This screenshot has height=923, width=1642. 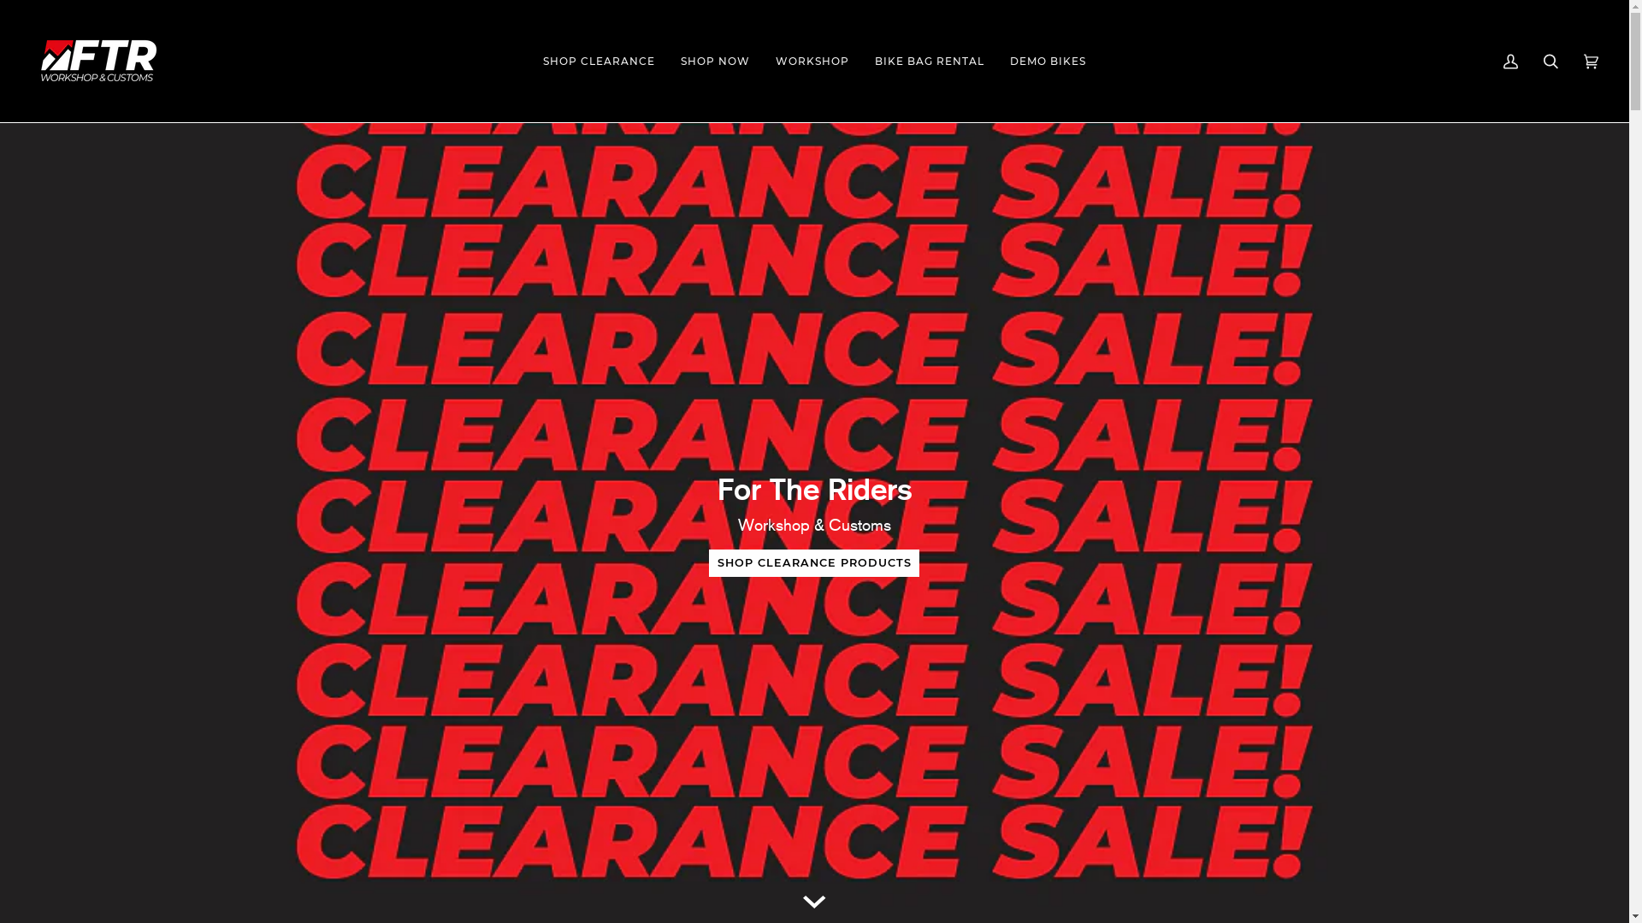 I want to click on DEMO BIKES, so click(x=1048, y=62).